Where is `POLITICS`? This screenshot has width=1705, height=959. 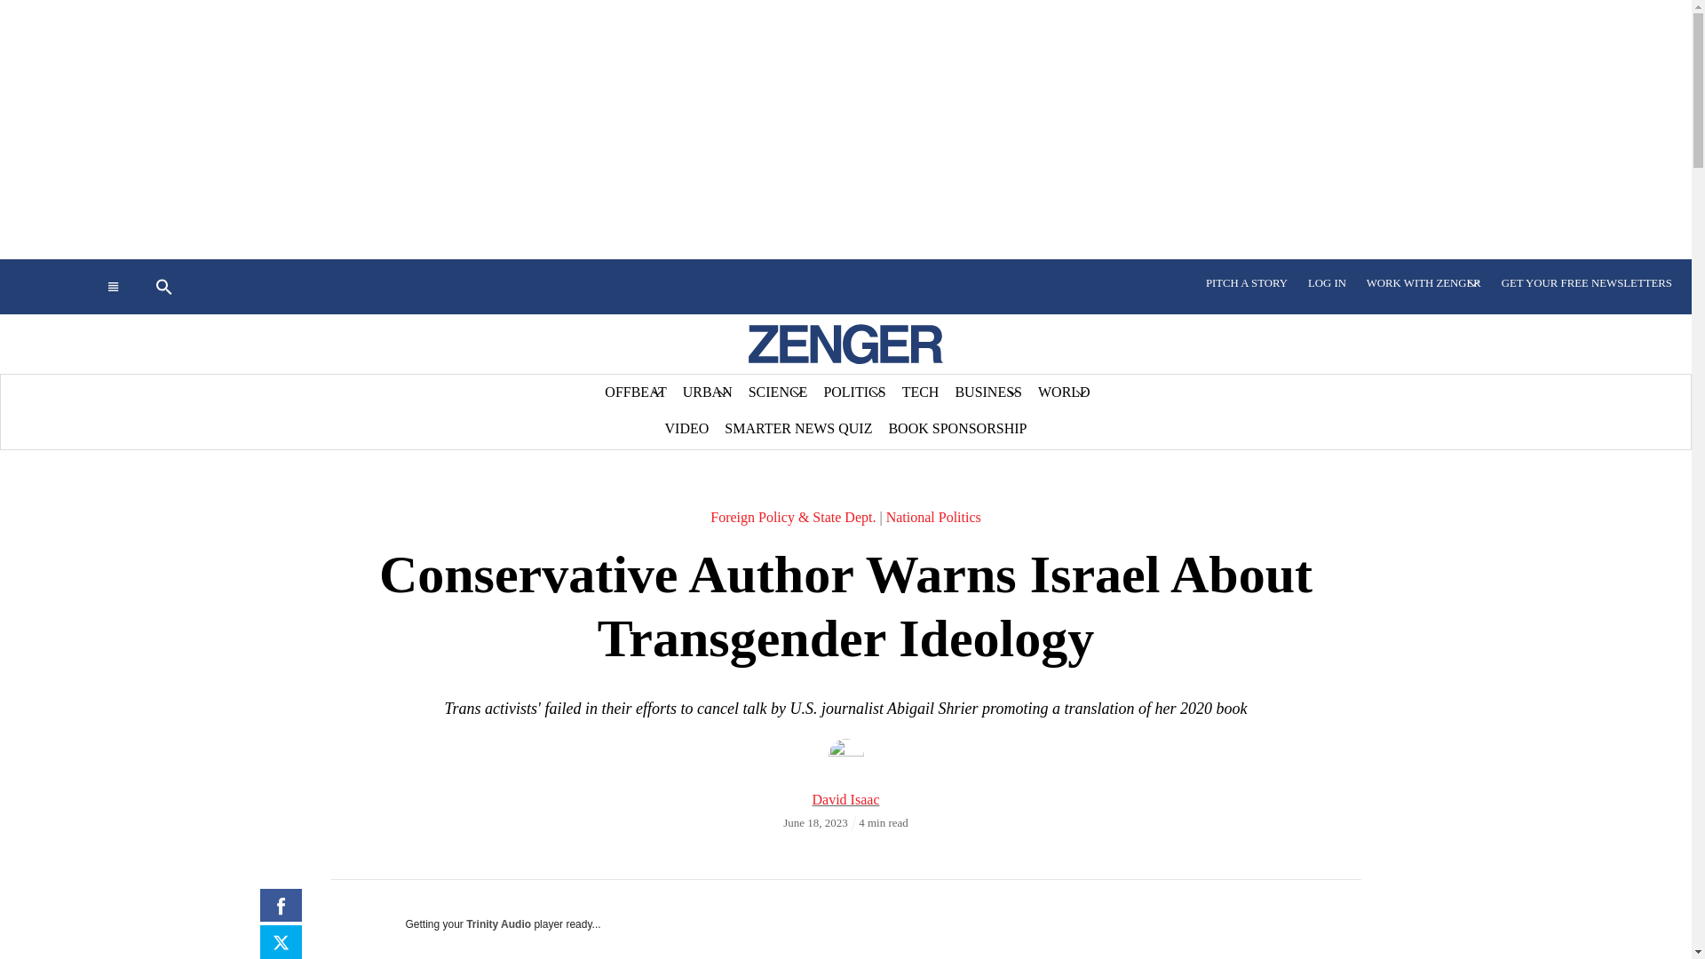 POLITICS is located at coordinates (854, 392).